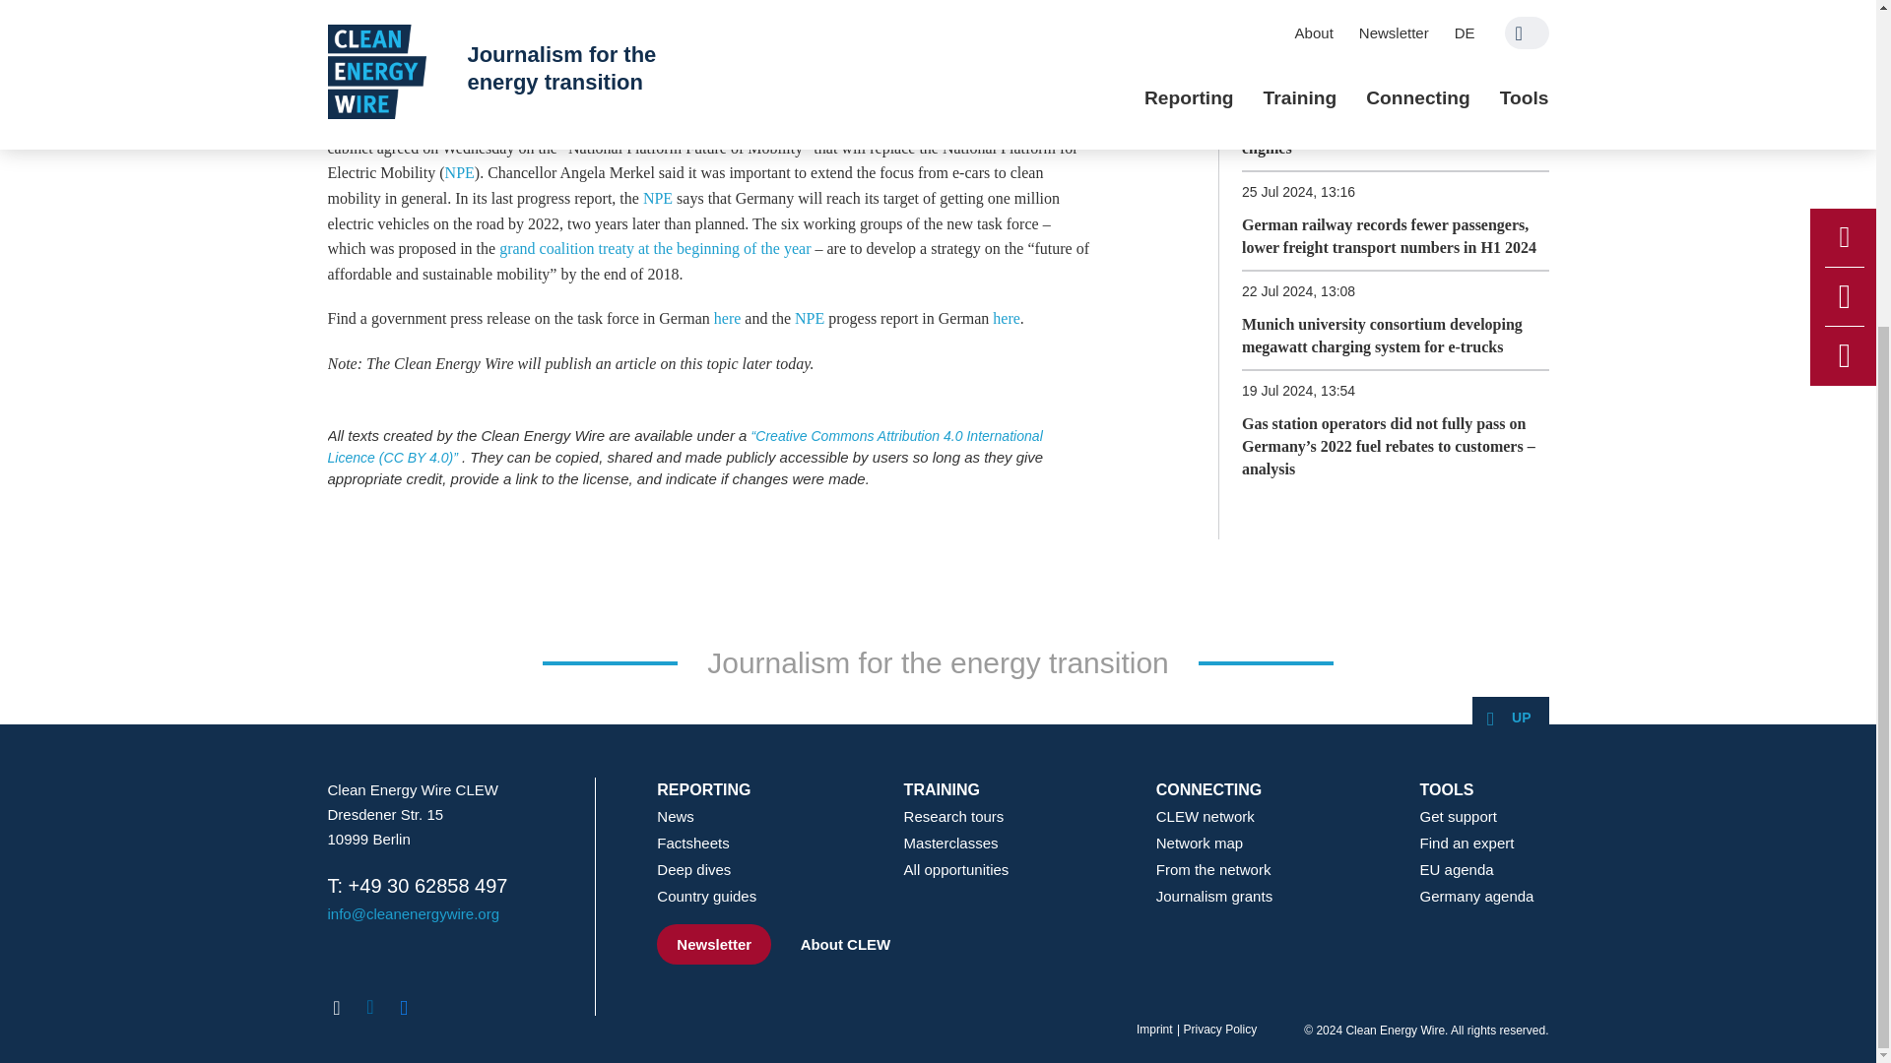 This screenshot has width=1891, height=1063. What do you see at coordinates (459, 172) in the screenshot?
I see `NPE` at bounding box center [459, 172].